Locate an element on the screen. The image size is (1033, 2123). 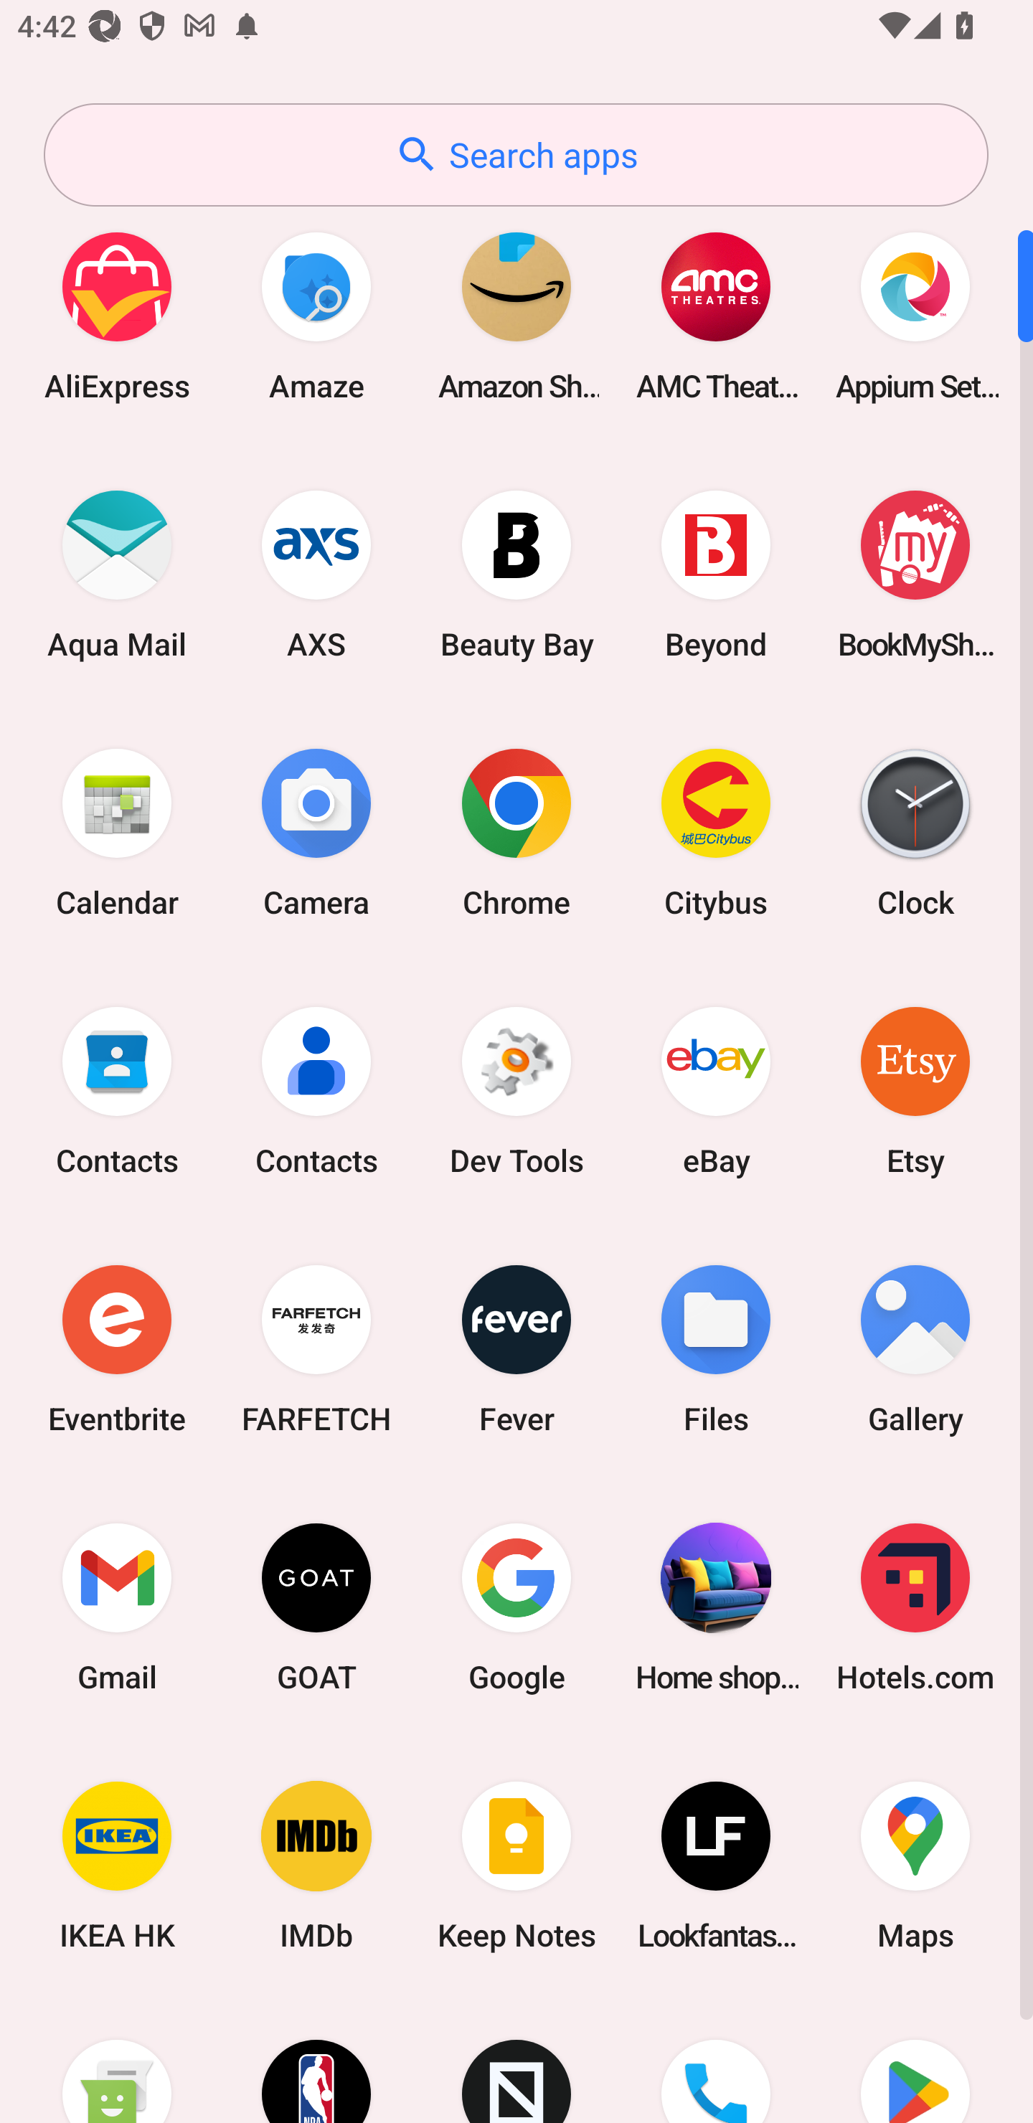
Fever is located at coordinates (516, 1348).